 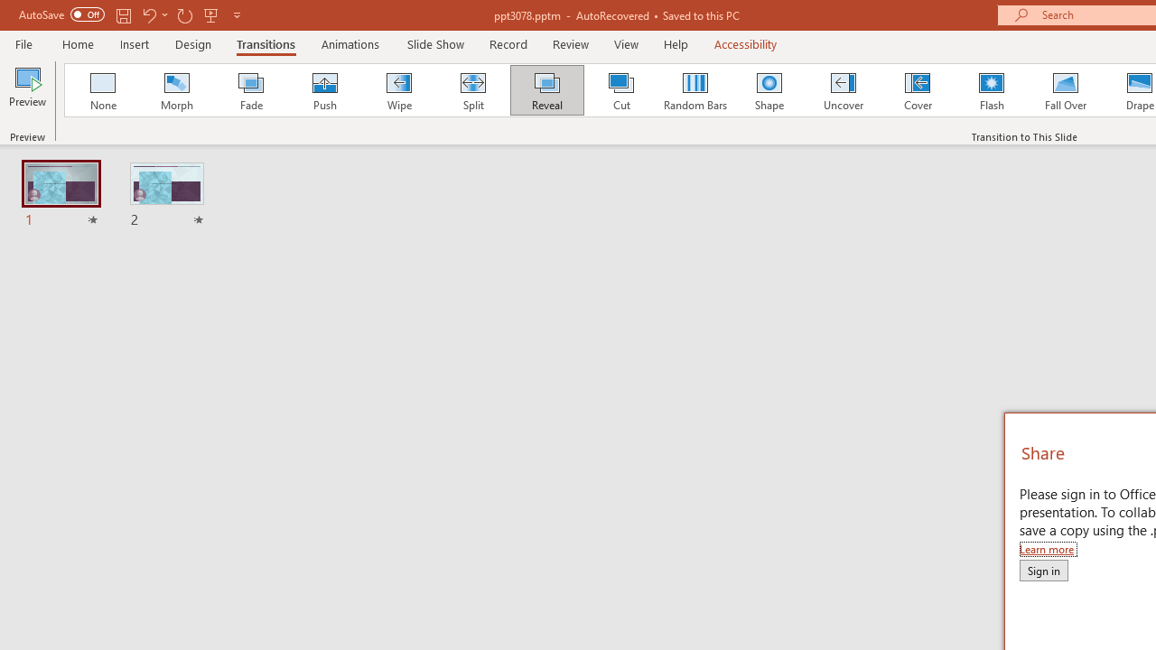 I want to click on Random Bars, so click(x=695, y=90).